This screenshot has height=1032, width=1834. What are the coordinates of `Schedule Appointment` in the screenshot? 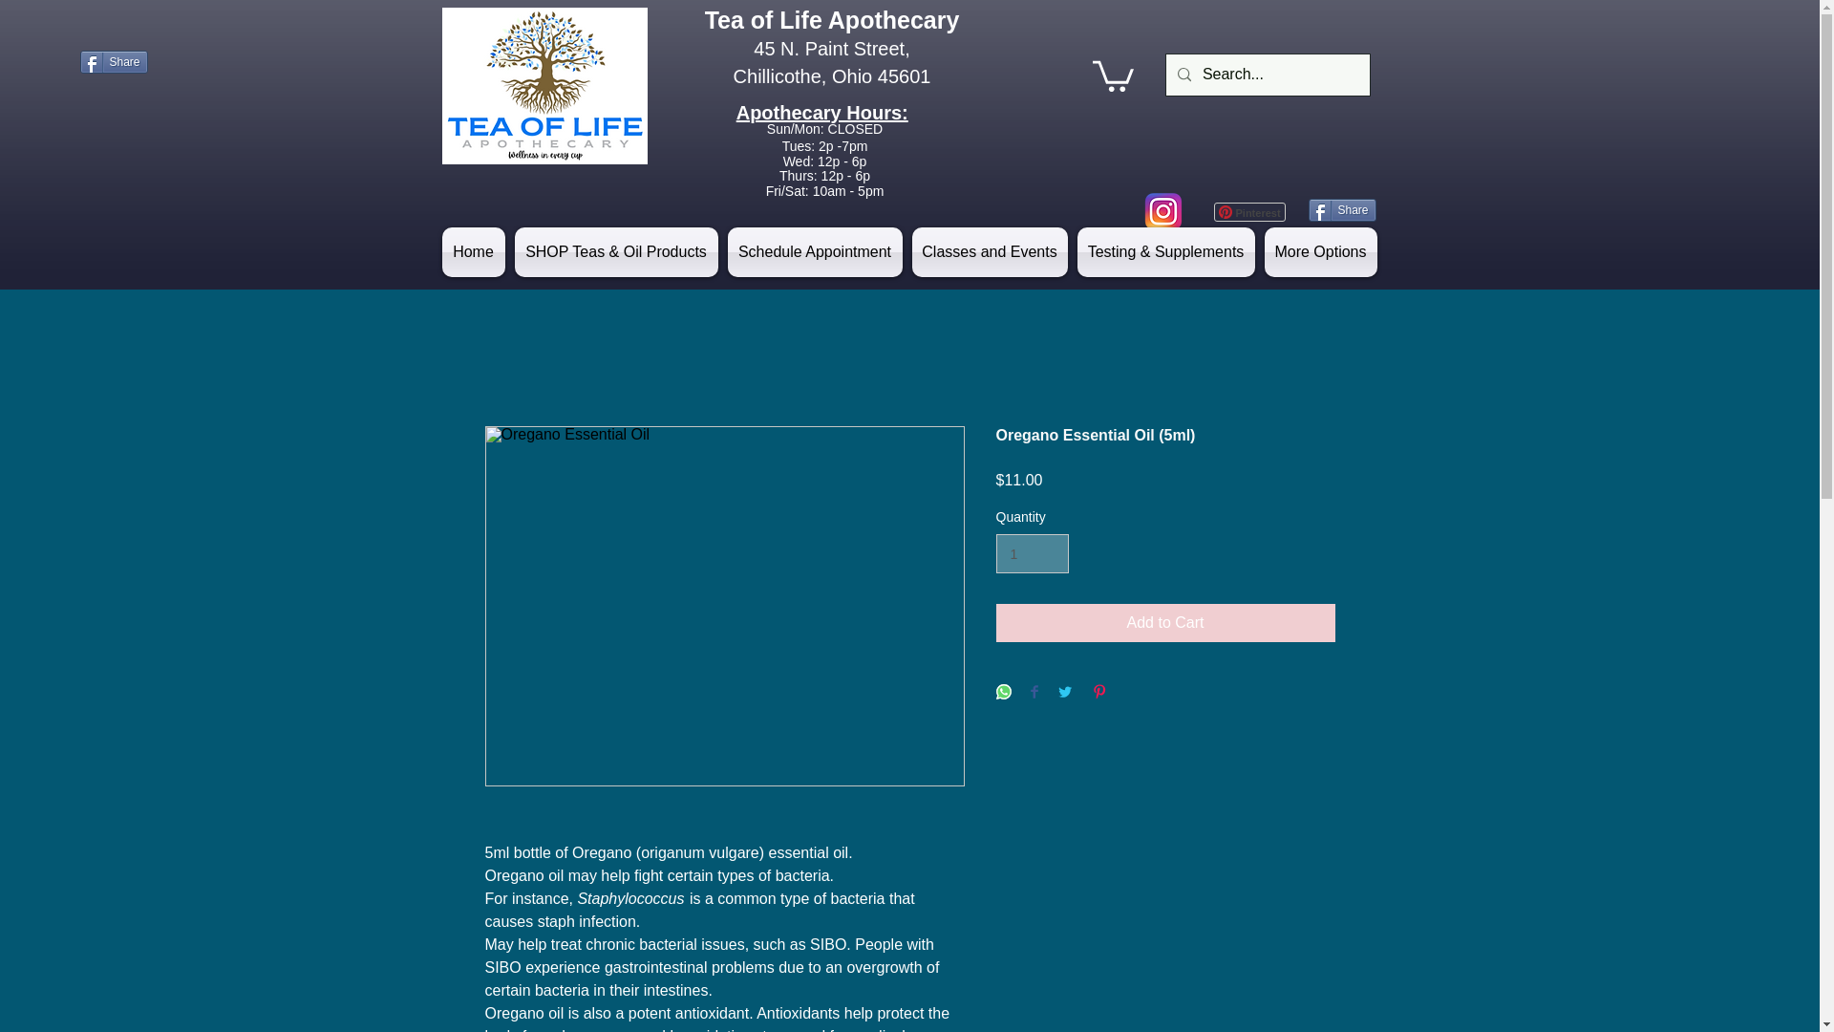 It's located at (814, 252).